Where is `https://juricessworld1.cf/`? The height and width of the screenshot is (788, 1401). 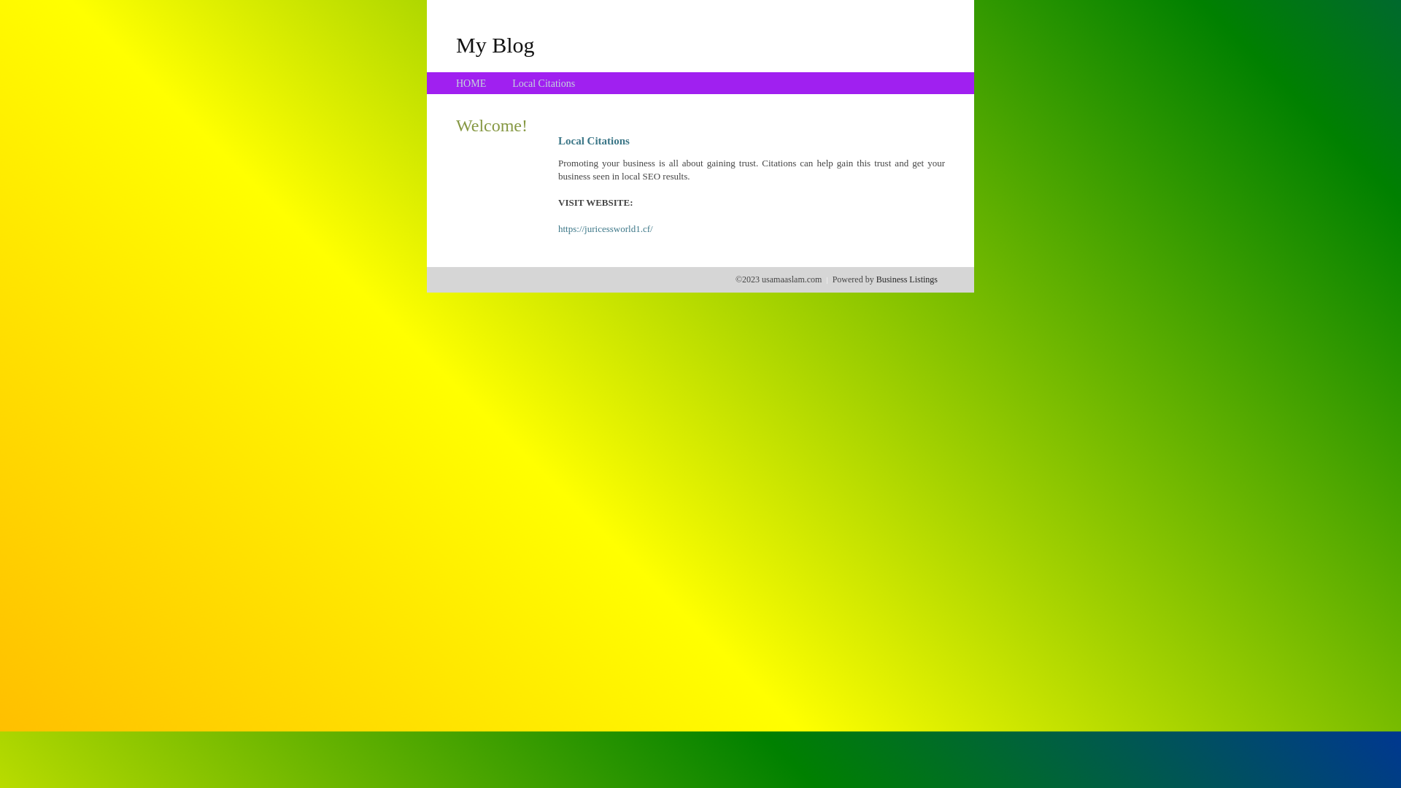
https://juricessworld1.cf/ is located at coordinates (606, 229).